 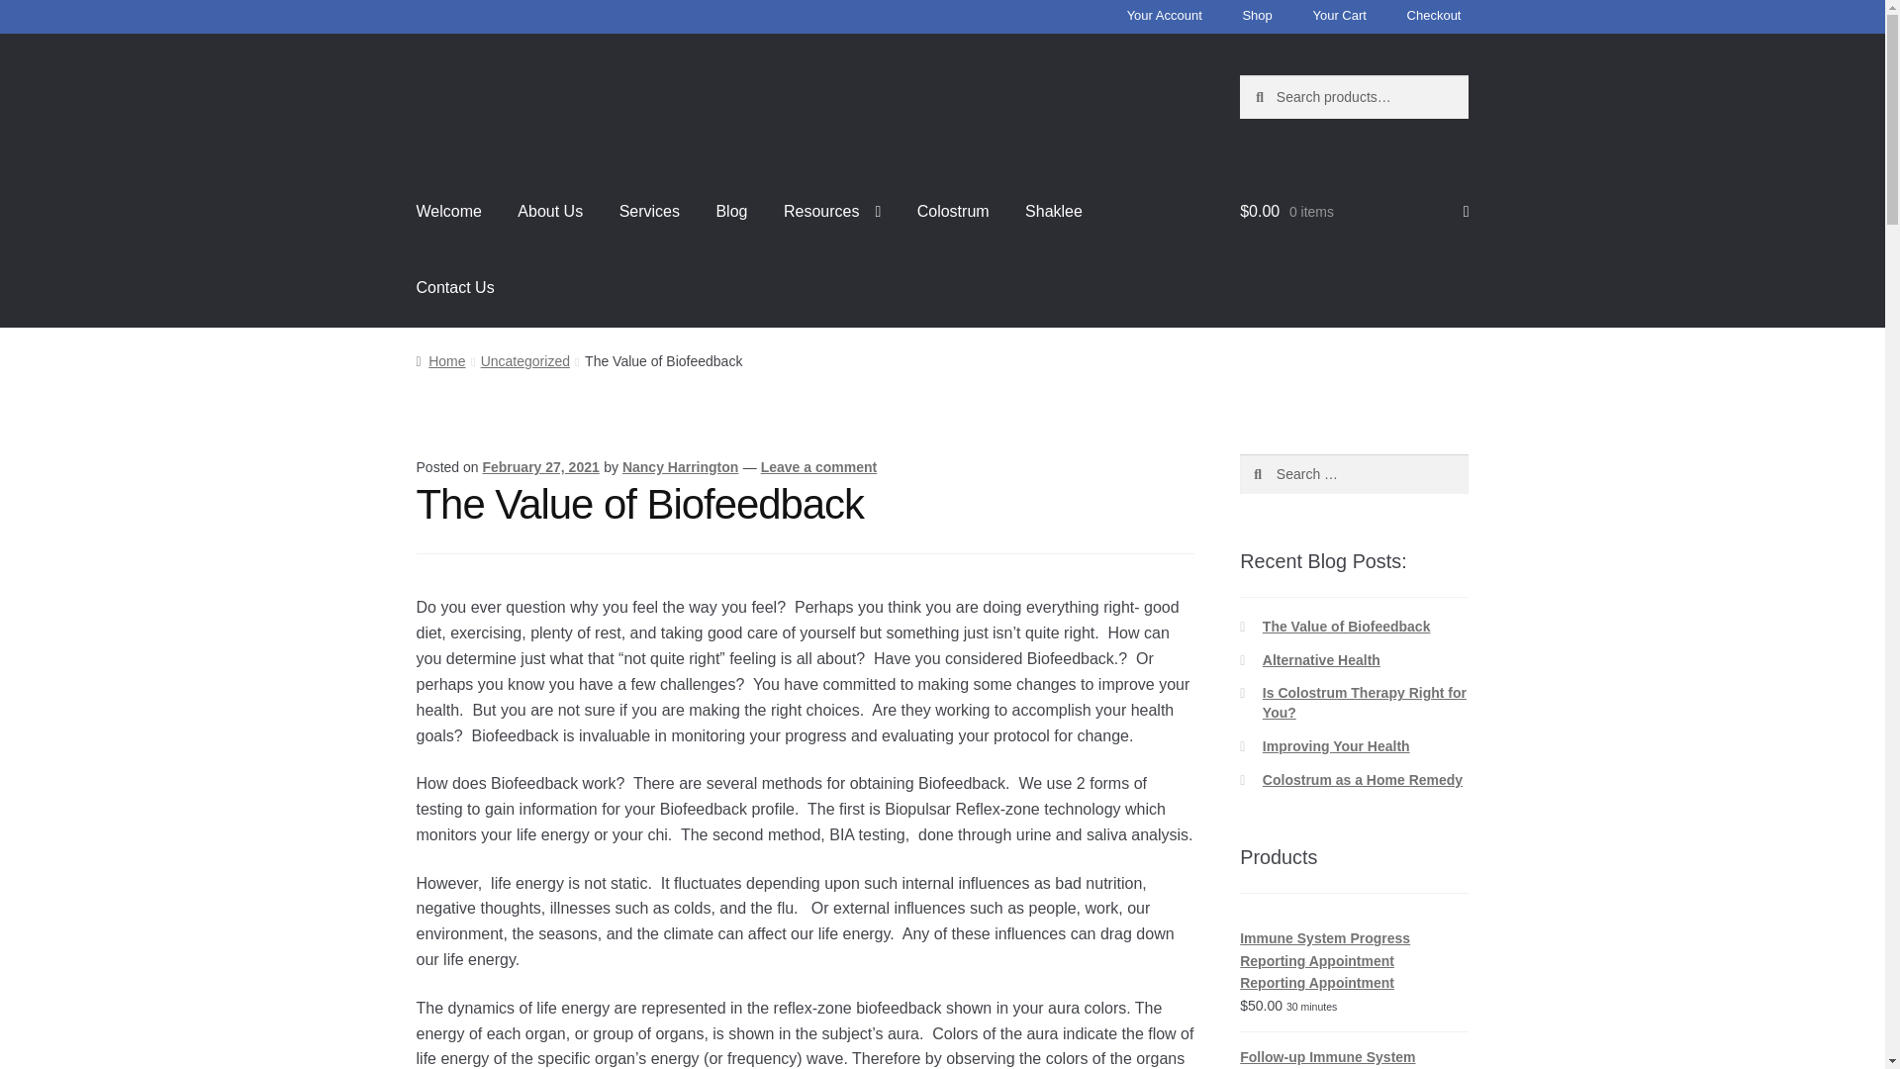 I want to click on Shop, so click(x=1256, y=18).